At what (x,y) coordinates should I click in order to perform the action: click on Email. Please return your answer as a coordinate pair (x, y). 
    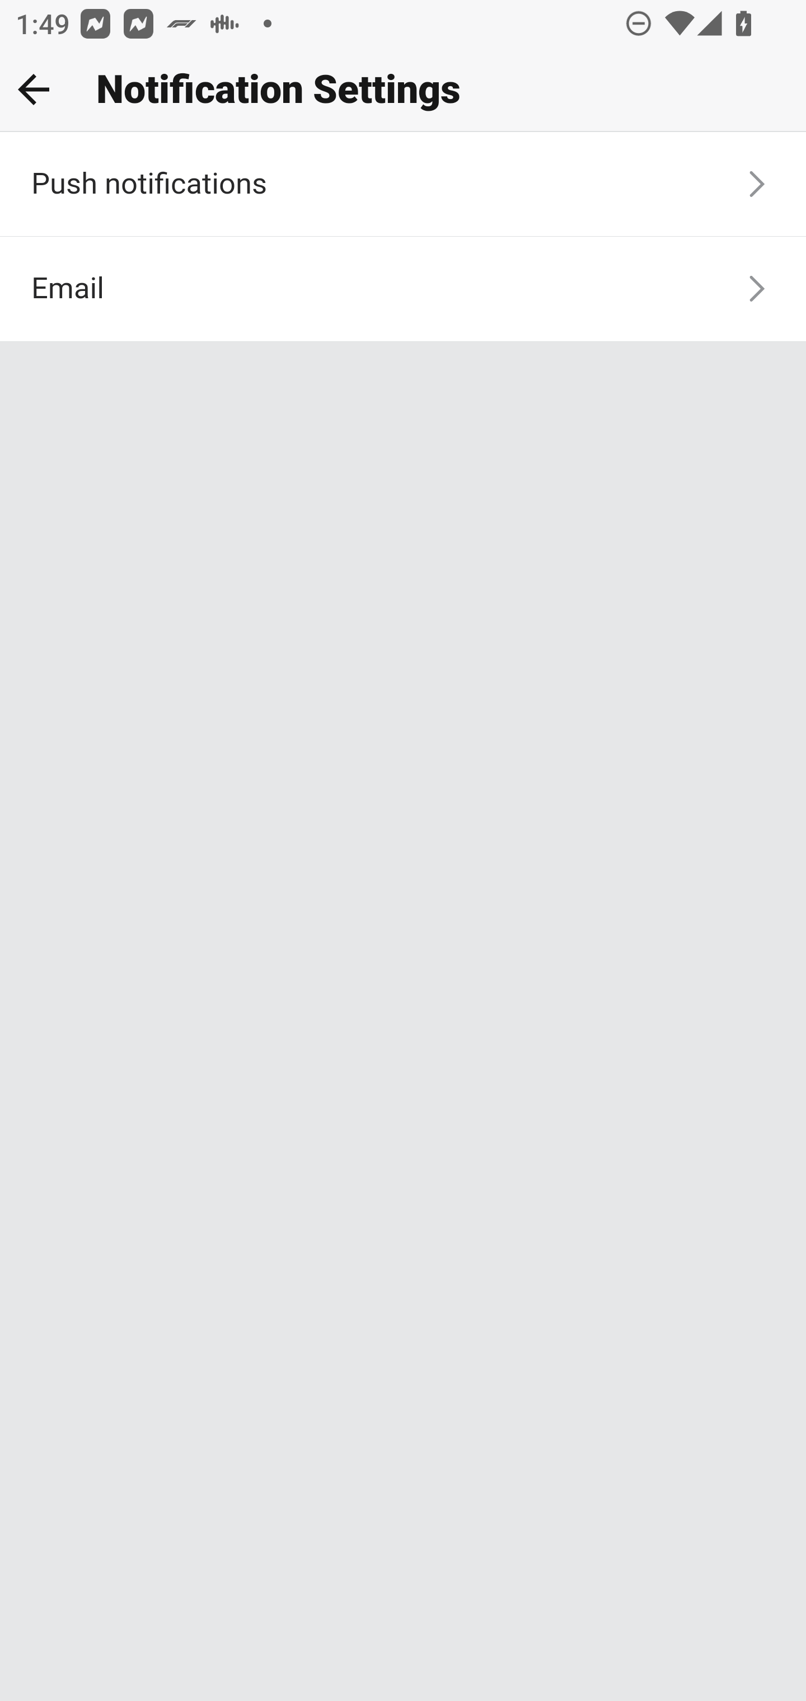
    Looking at the image, I should click on (403, 289).